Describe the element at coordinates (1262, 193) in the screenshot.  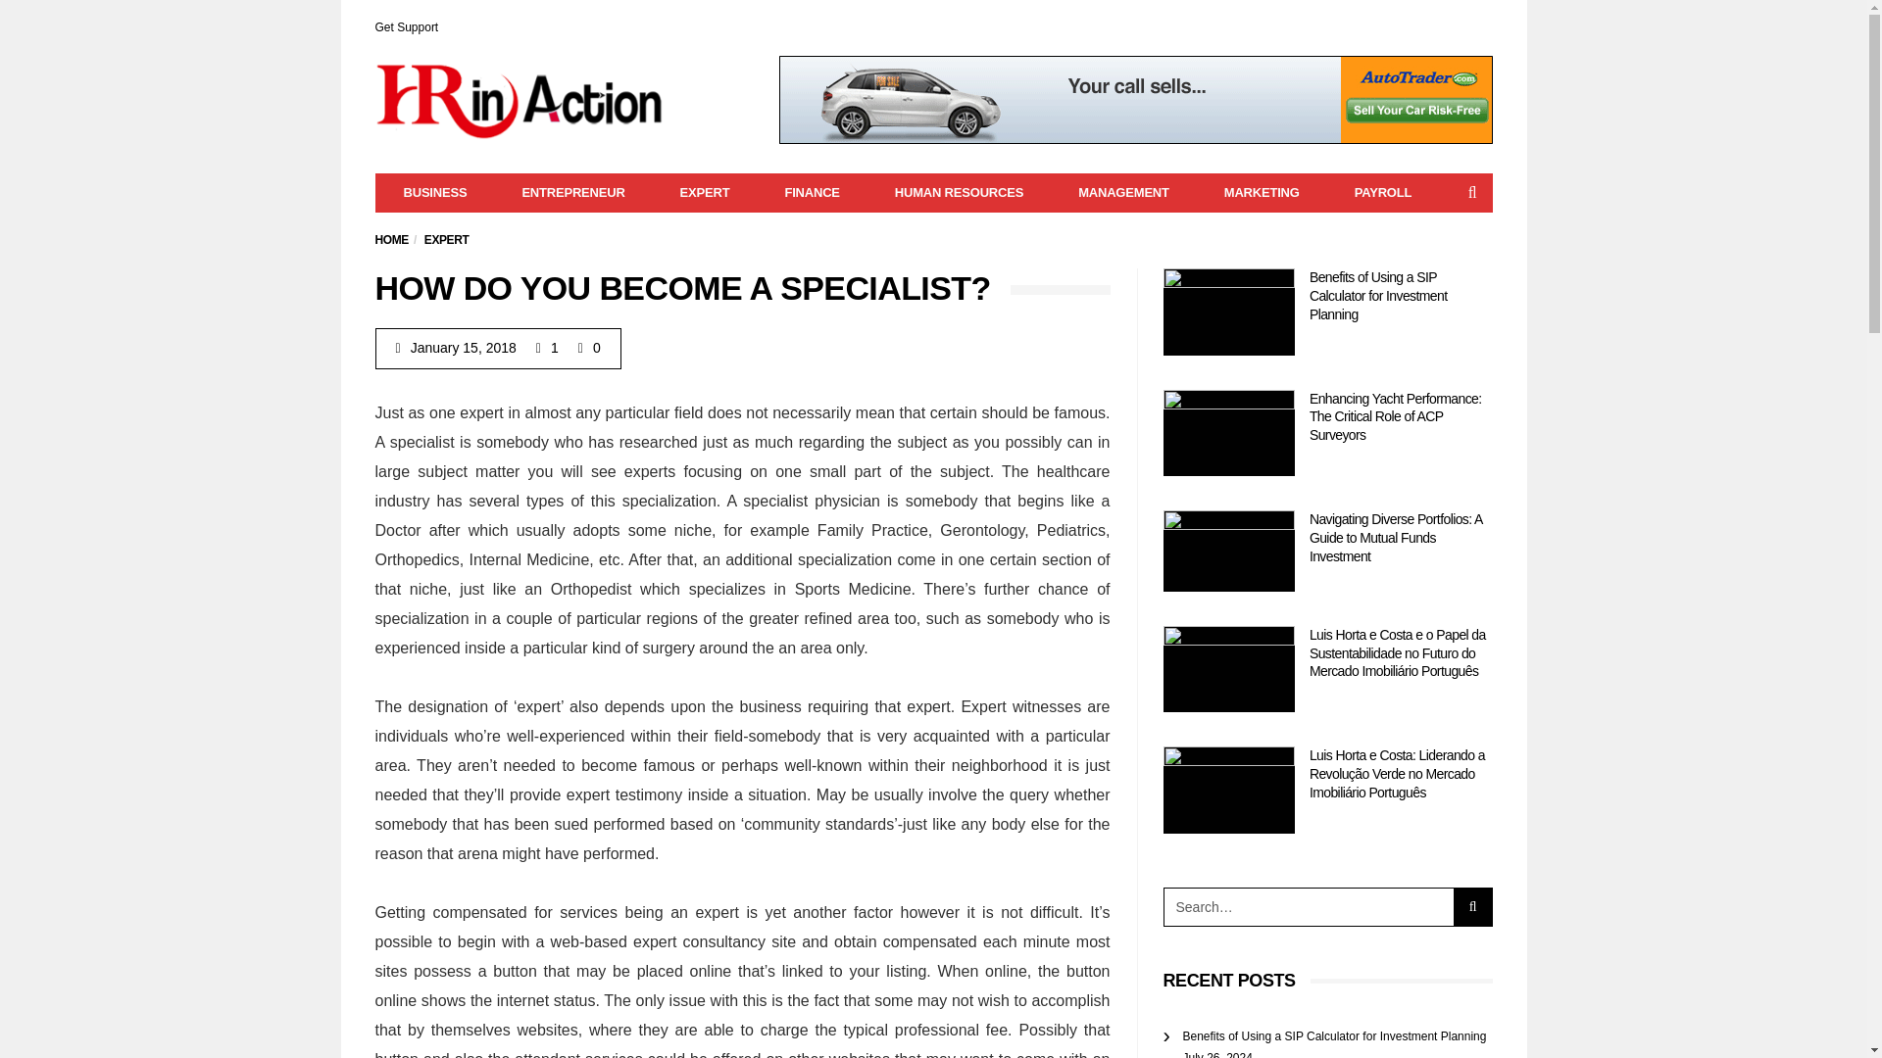
I see `MARKETING` at that location.